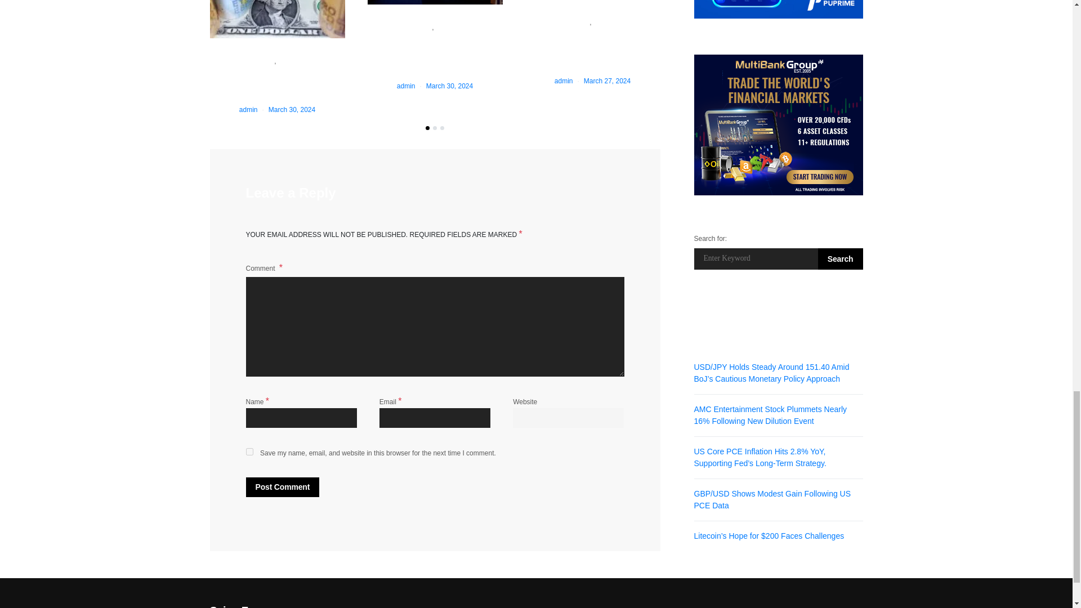 The width and height of the screenshot is (1081, 608). I want to click on View all posts by admin, so click(248, 109).